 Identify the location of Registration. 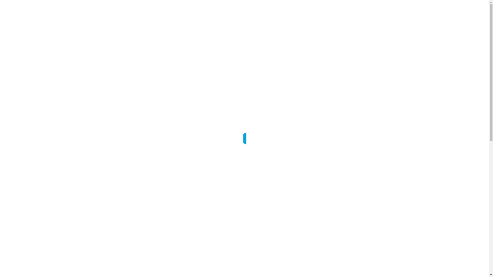
(315, 32).